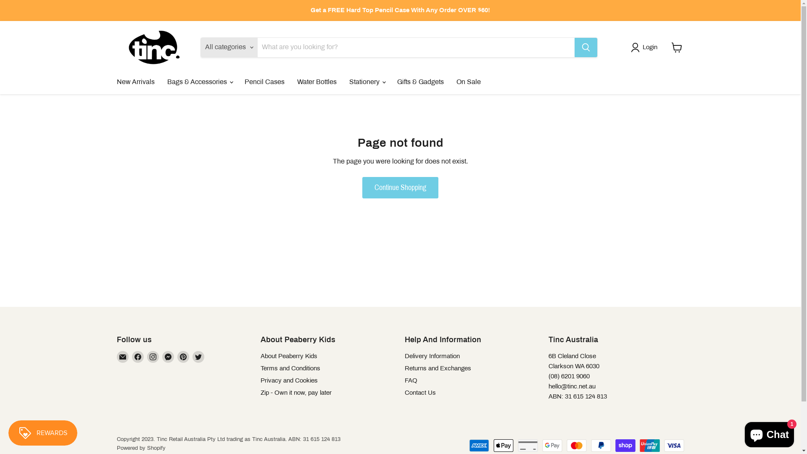 This screenshot has height=454, width=807. Describe the element at coordinates (438, 368) in the screenshot. I see `Returns and Exchanges` at that location.